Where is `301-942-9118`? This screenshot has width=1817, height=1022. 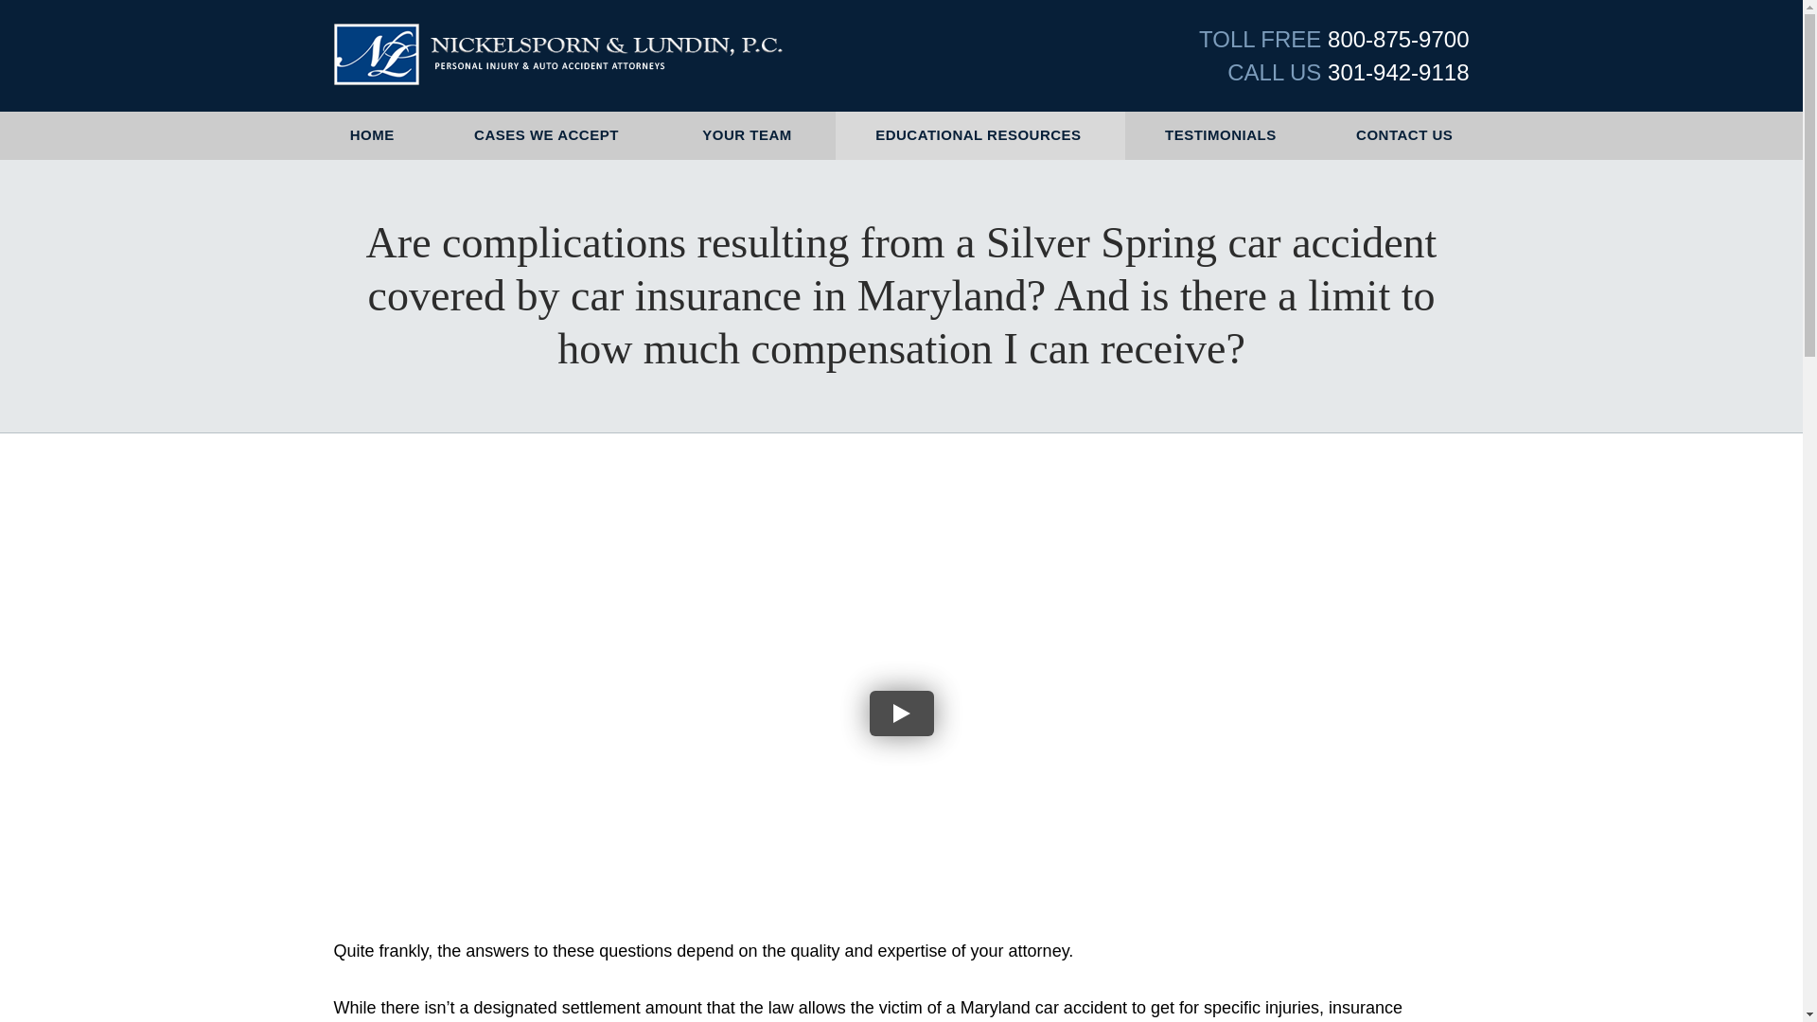
301-942-9118 is located at coordinates (1398, 70).